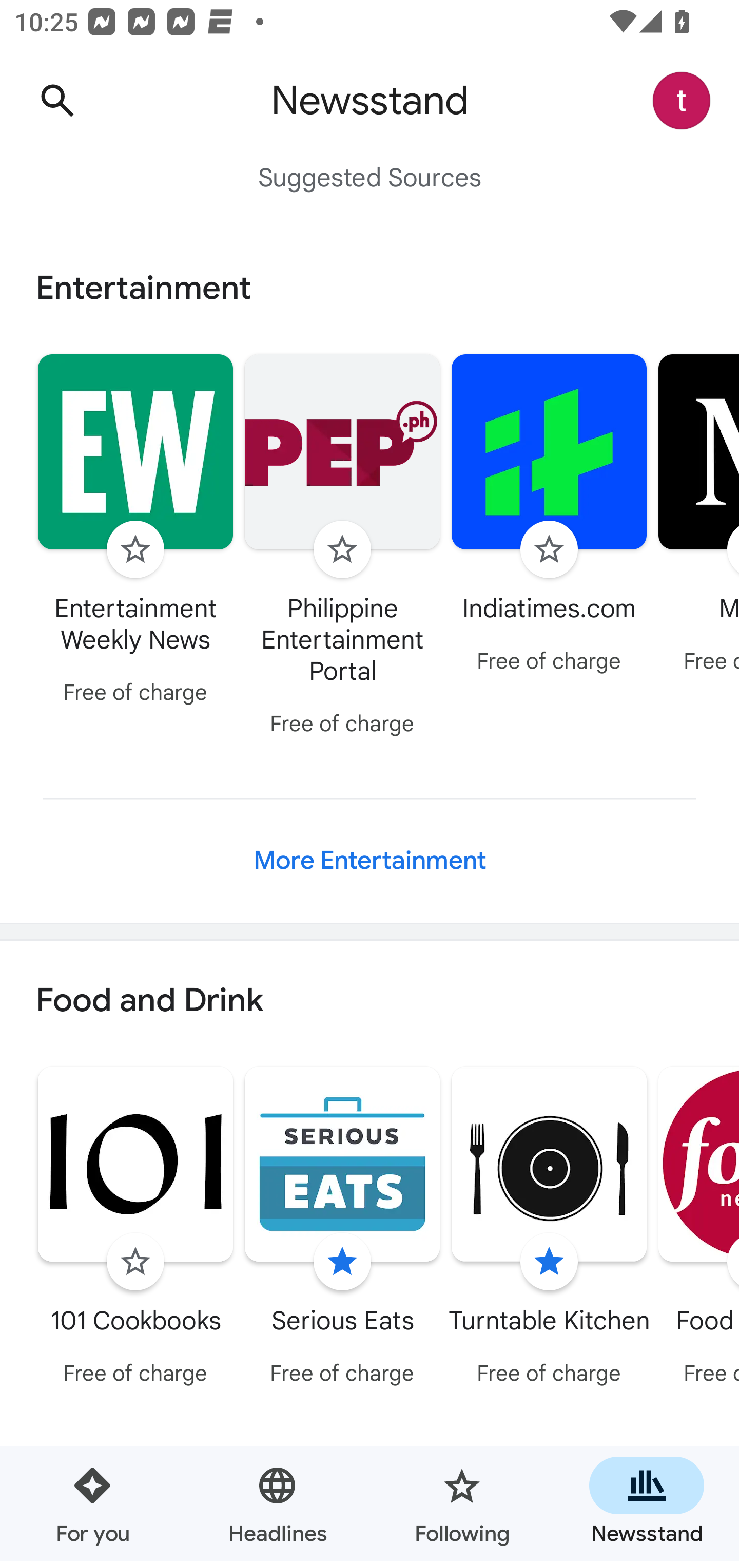 The height and width of the screenshot is (1561, 739). What do you see at coordinates (549, 1262) in the screenshot?
I see `Unfollow` at bounding box center [549, 1262].